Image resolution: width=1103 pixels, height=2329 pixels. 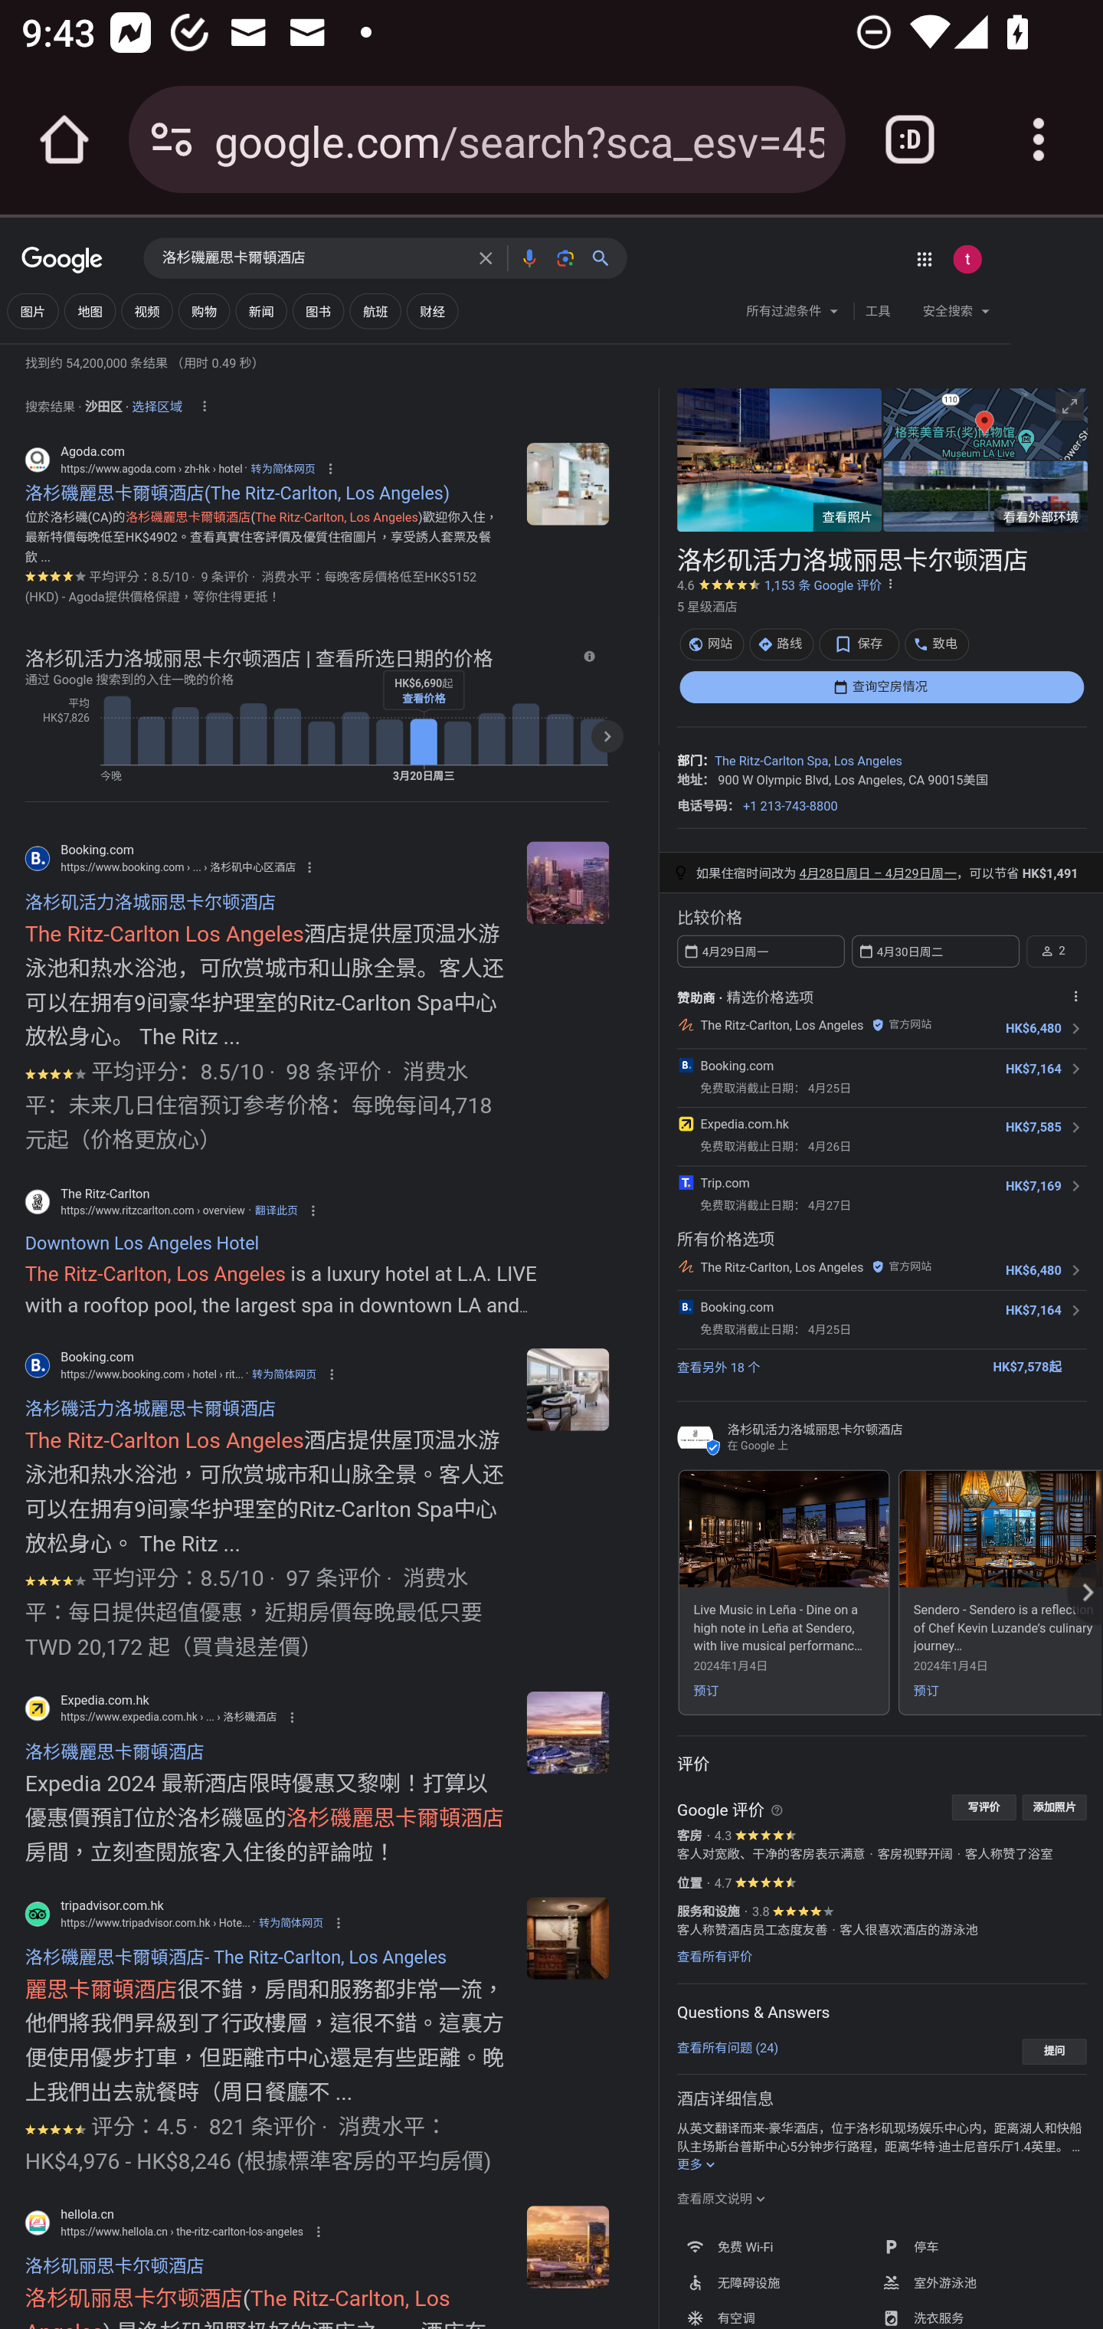 What do you see at coordinates (736, 1065) in the screenshot?
I see `Booking.com` at bounding box center [736, 1065].